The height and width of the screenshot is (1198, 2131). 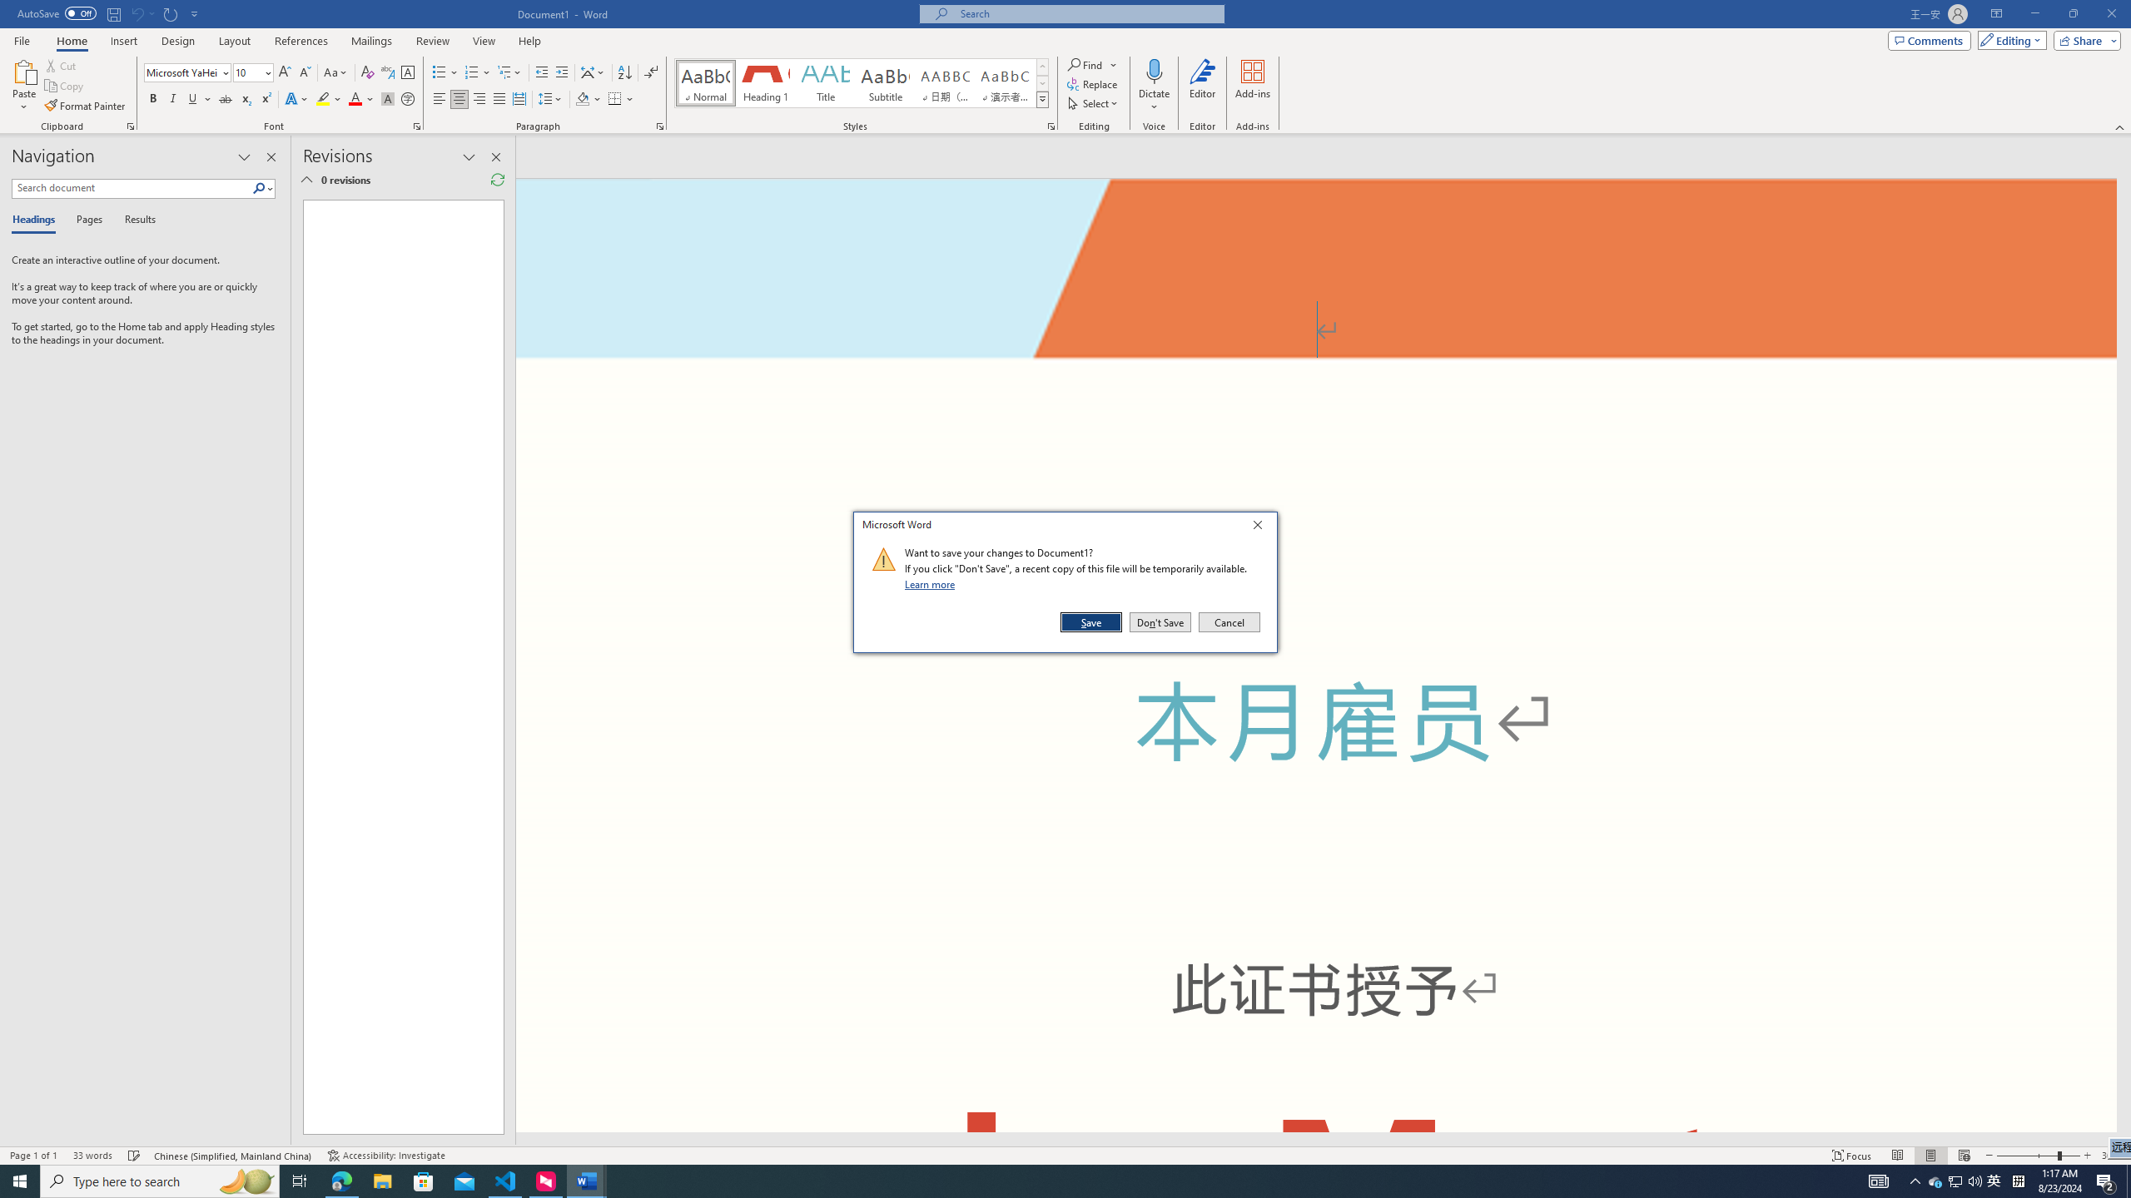 I want to click on Notification Chevron, so click(x=1915, y=1181).